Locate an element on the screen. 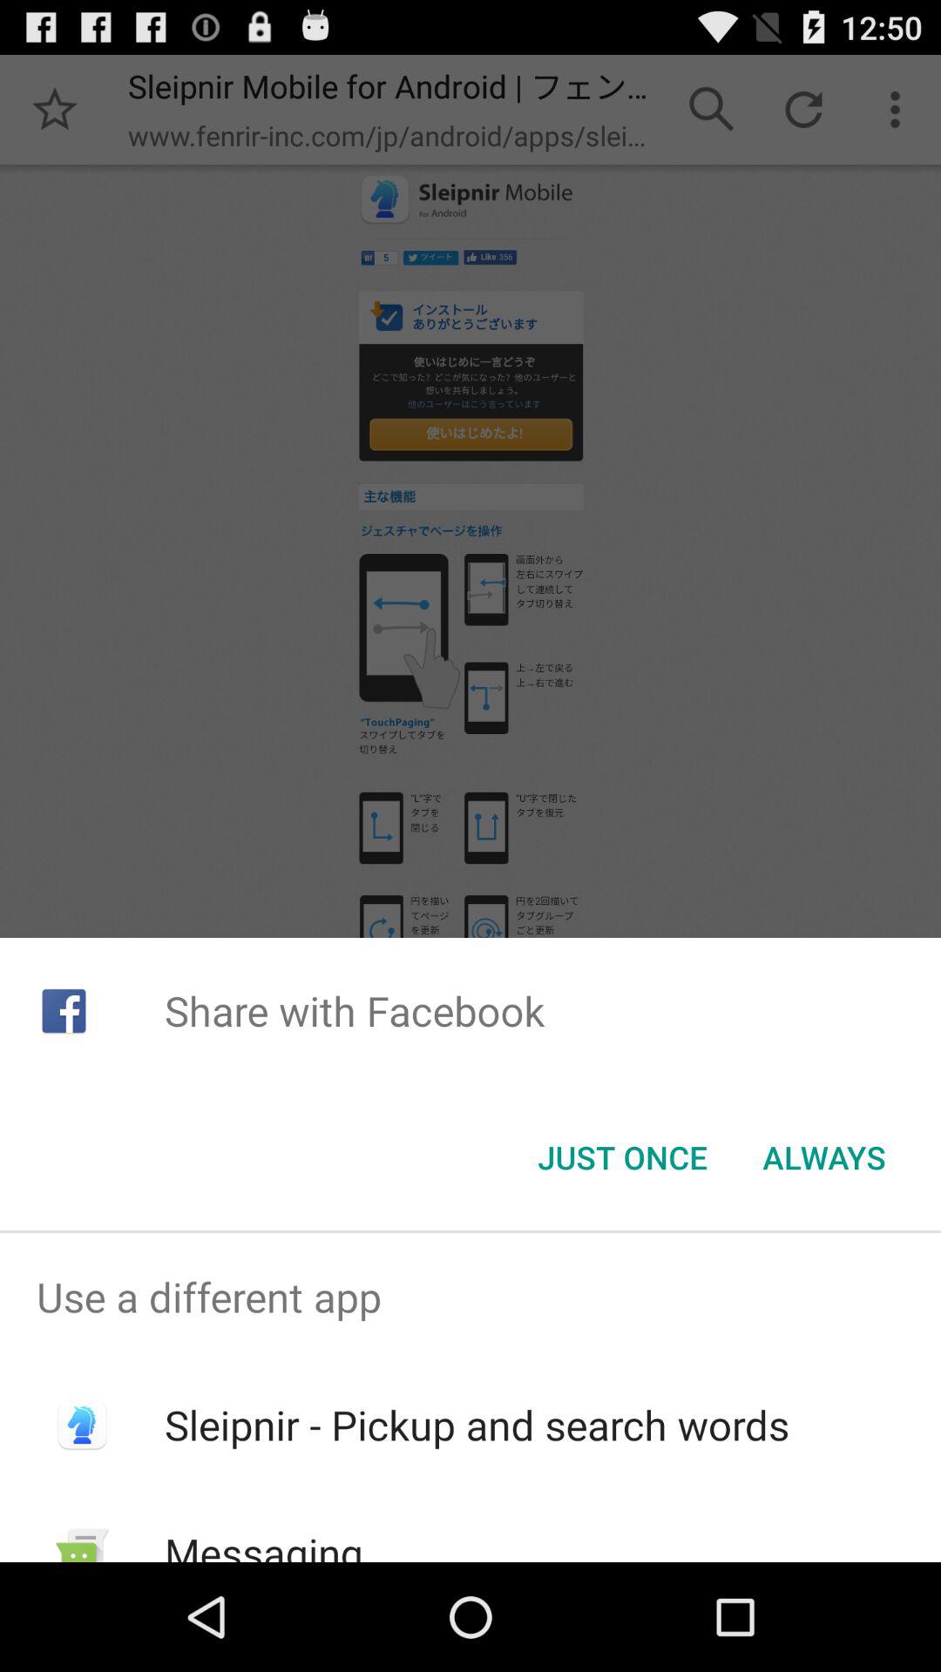 This screenshot has width=941, height=1672. choose sleipnir pickup and icon is located at coordinates (476, 1425).